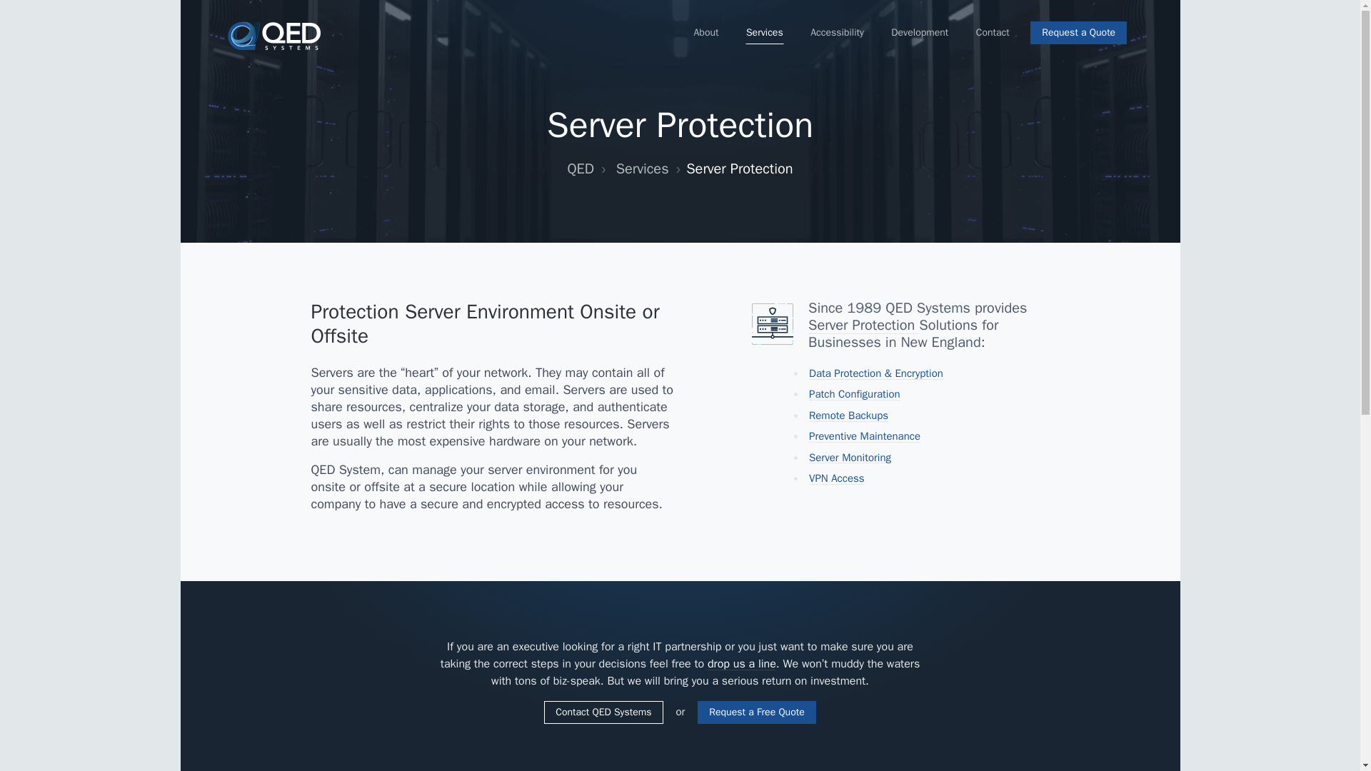  Describe the element at coordinates (757, 712) in the screenshot. I see `Request a Free Quote` at that location.